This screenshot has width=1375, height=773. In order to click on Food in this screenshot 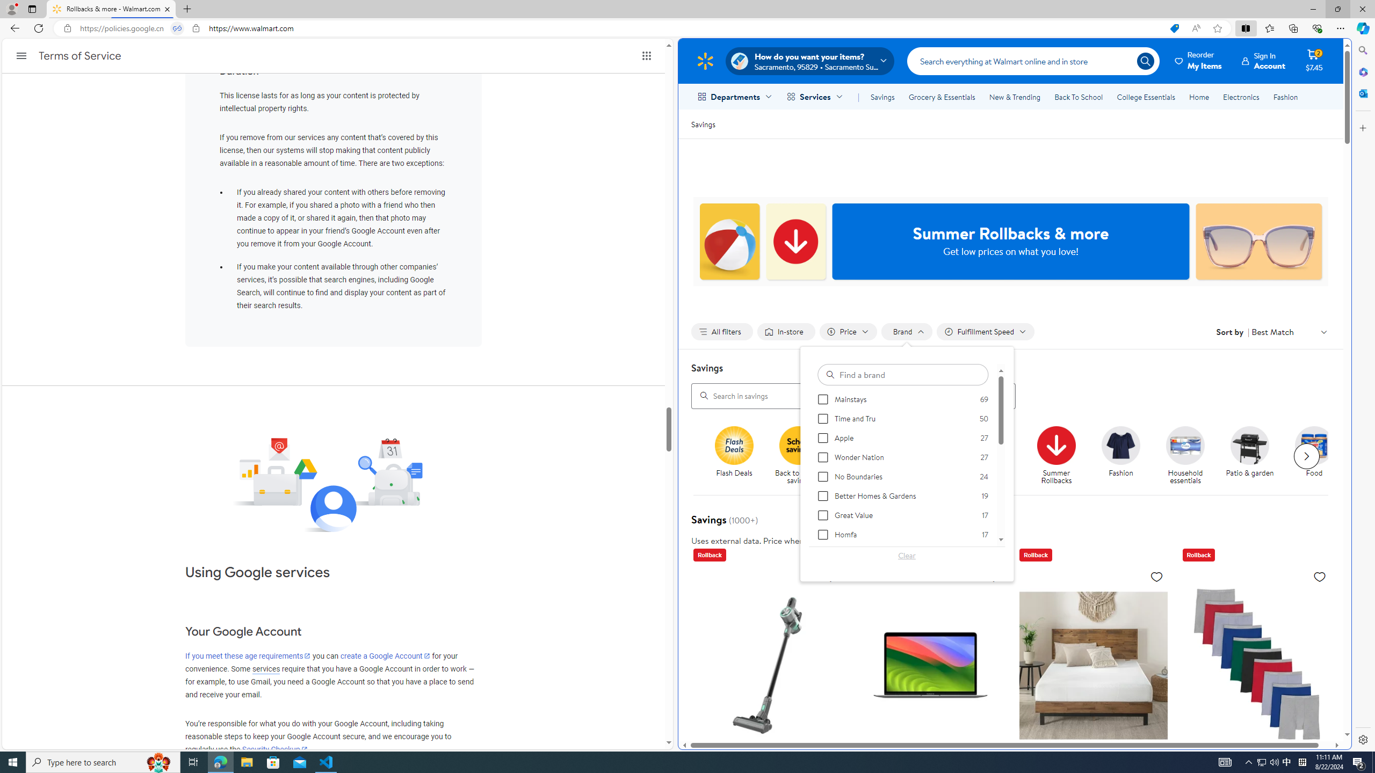, I will do `click(1318, 456)`.